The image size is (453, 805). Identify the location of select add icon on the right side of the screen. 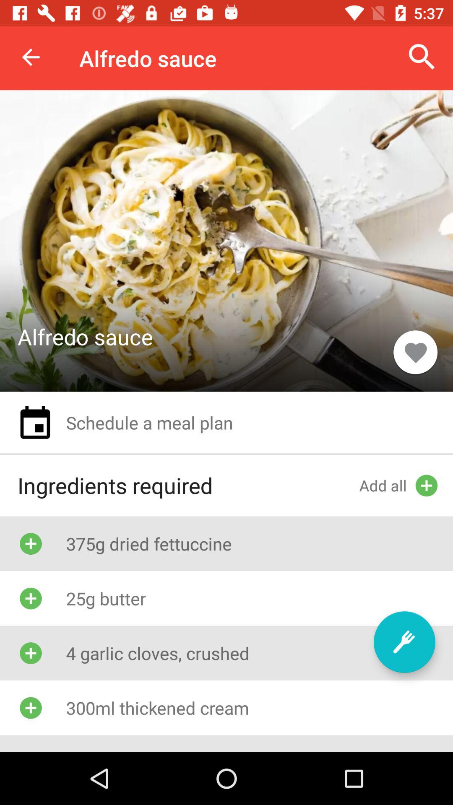
(426, 486).